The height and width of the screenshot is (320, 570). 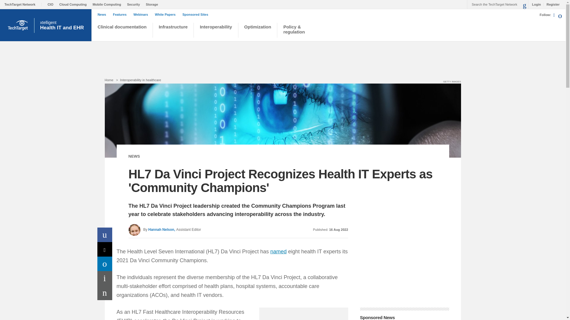 I want to click on Cloud Computing, so click(x=74, y=4).